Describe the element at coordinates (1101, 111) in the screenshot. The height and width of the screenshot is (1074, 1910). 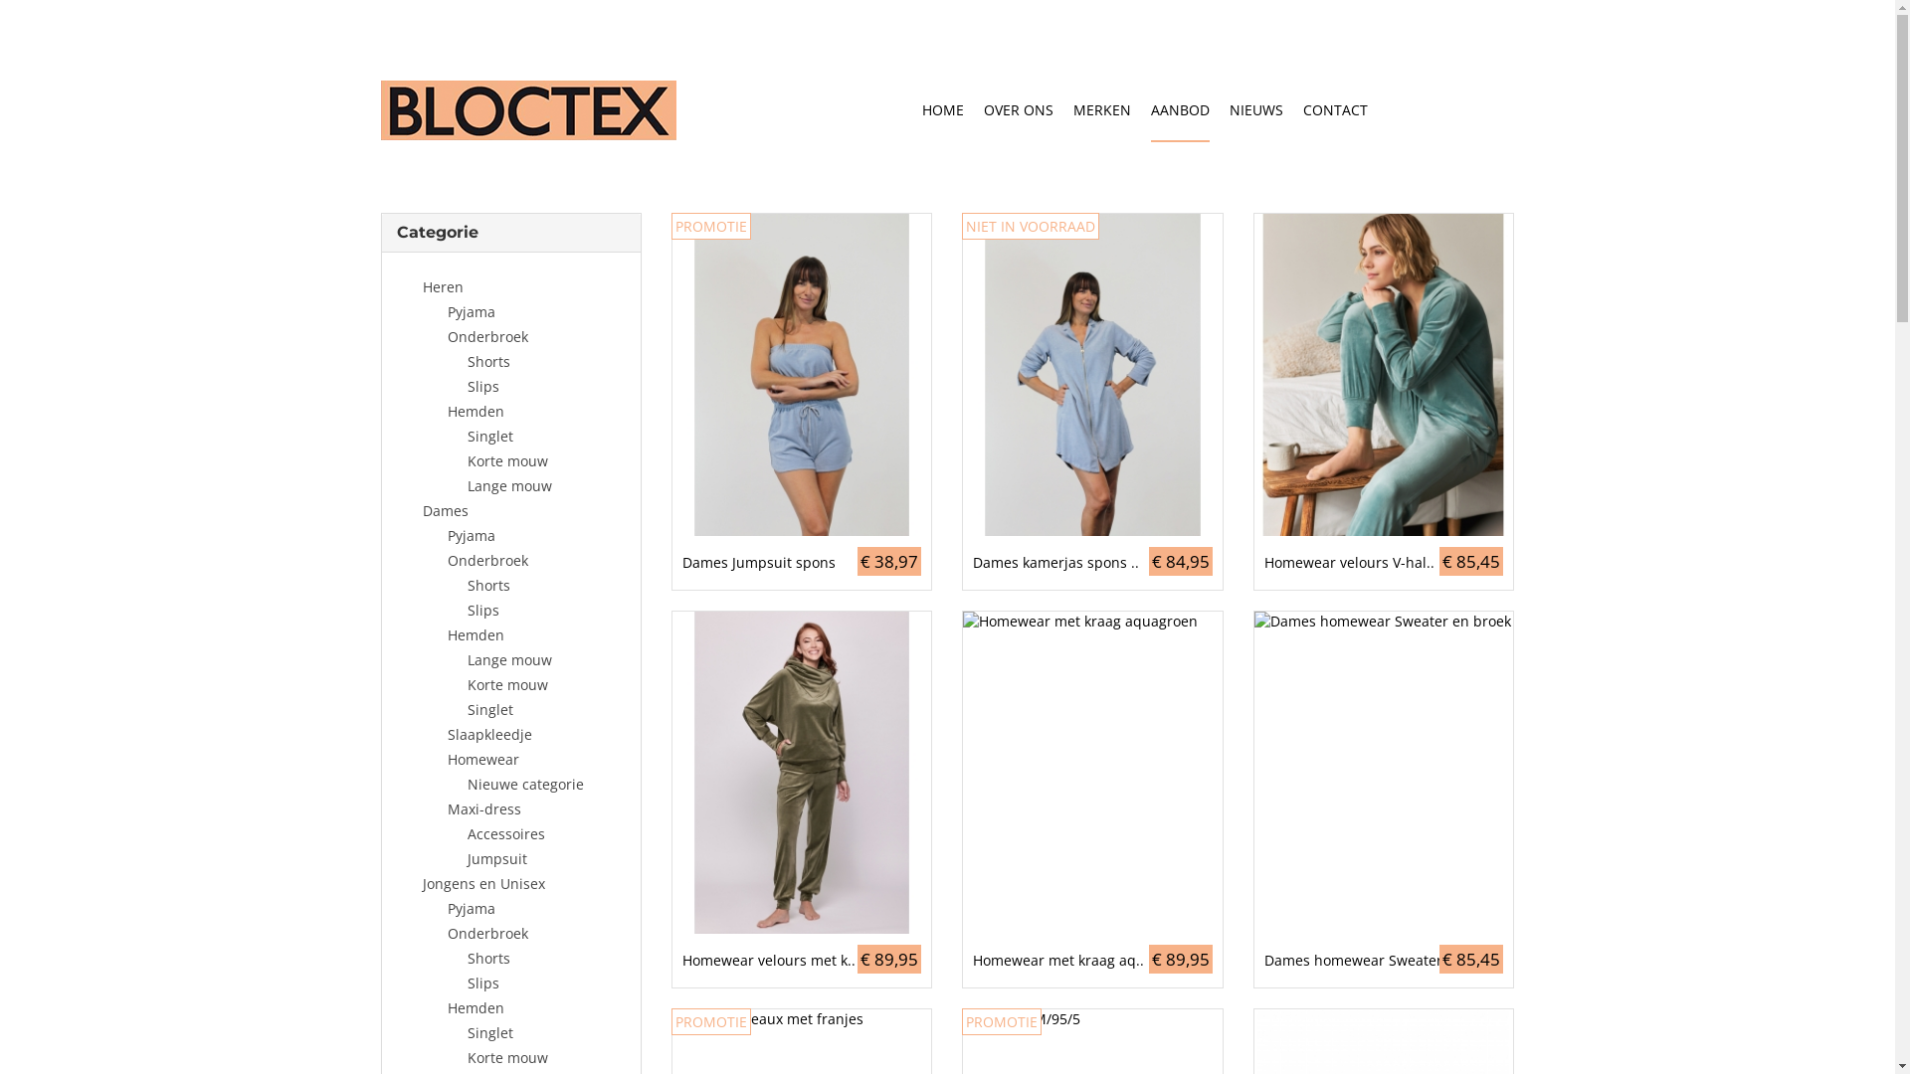
I see `MERKEN` at that location.